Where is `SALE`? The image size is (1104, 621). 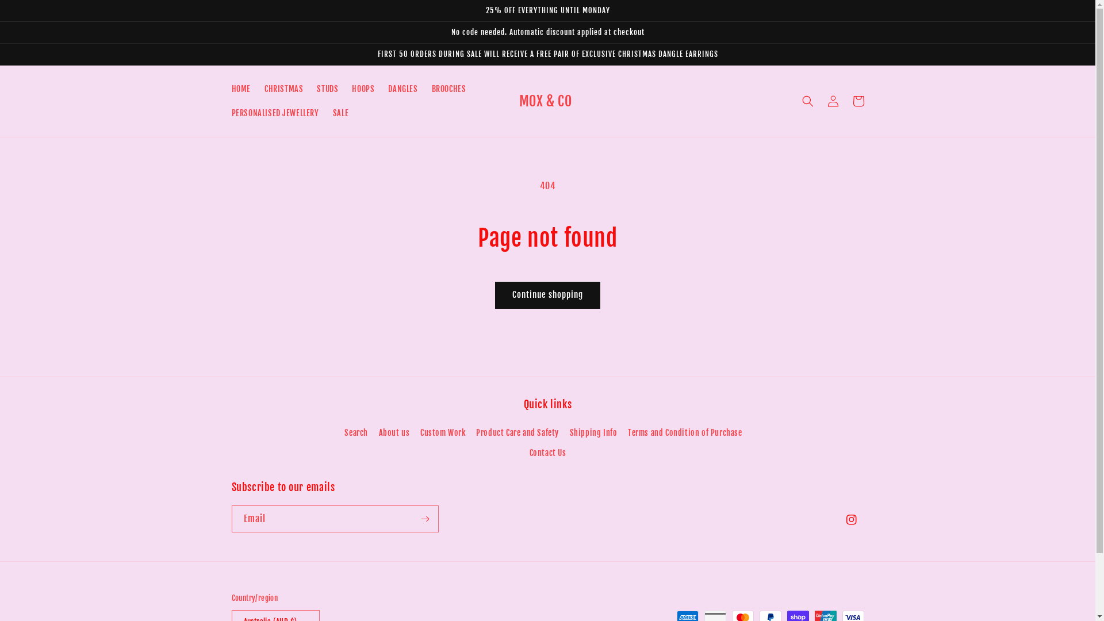 SALE is located at coordinates (340, 113).